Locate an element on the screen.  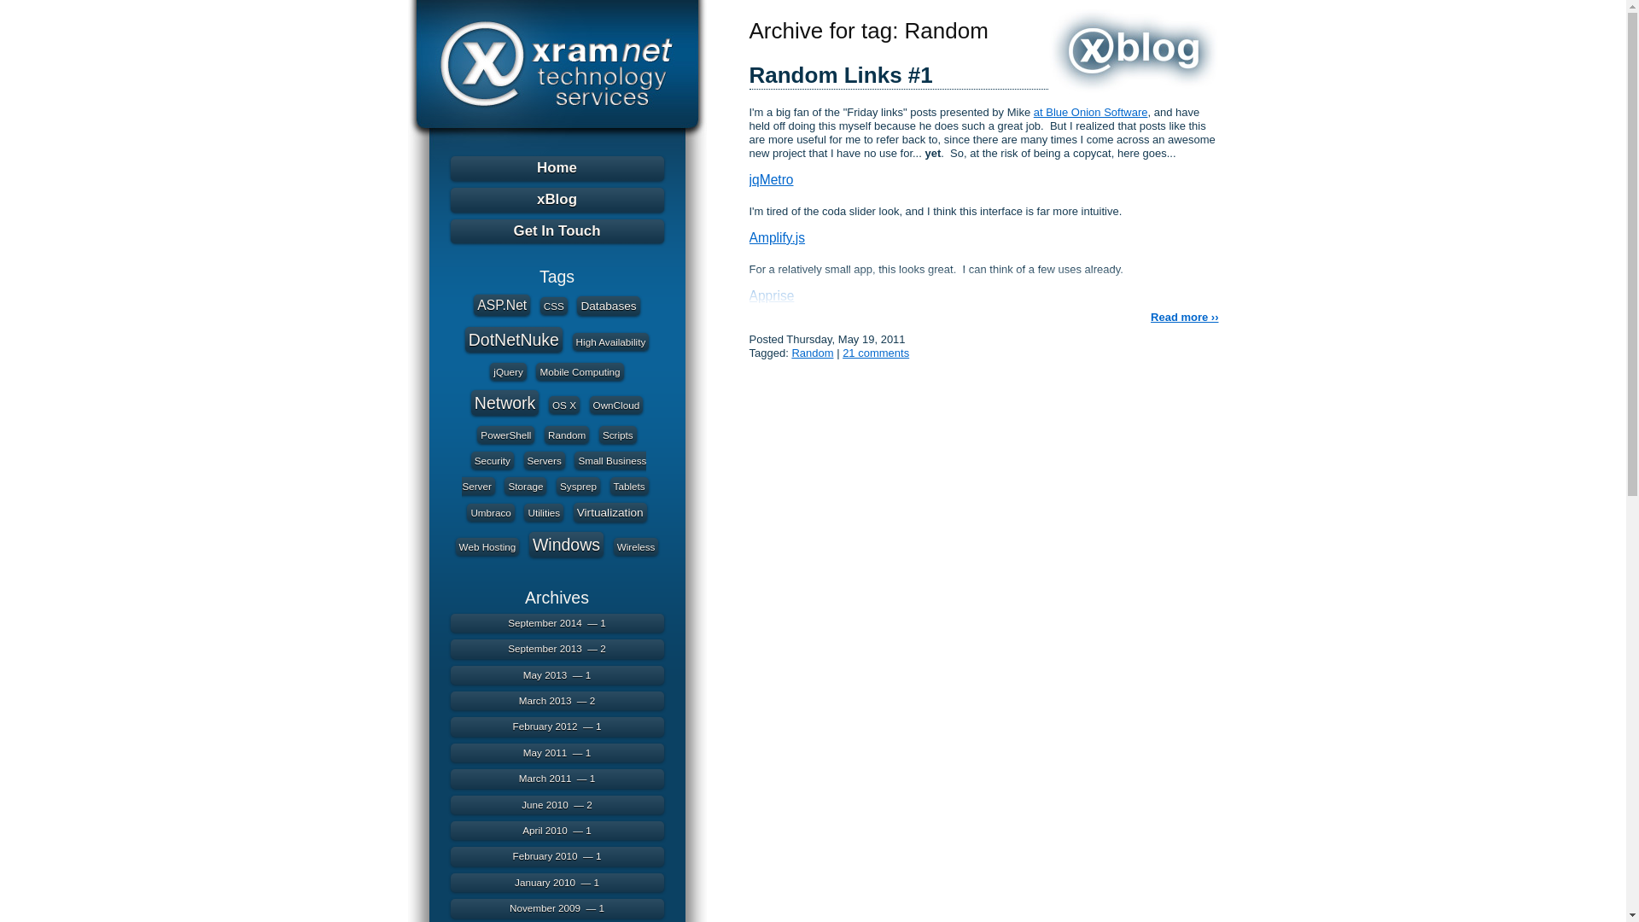
Web Hosting is located at coordinates (487, 546).